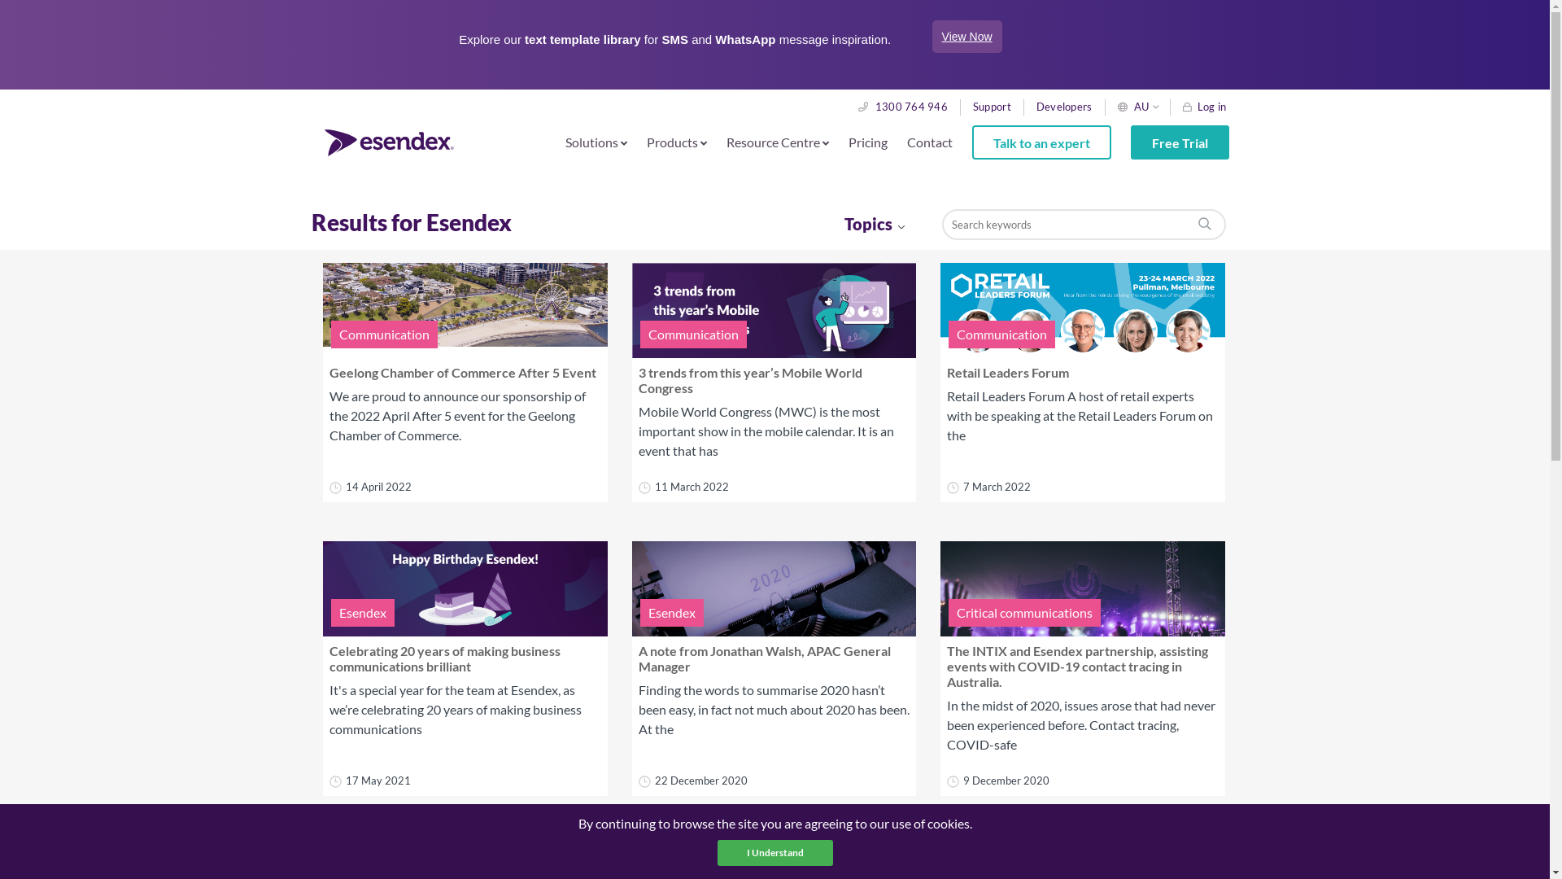  Describe the element at coordinates (693, 335) in the screenshot. I see `Communication` at that location.